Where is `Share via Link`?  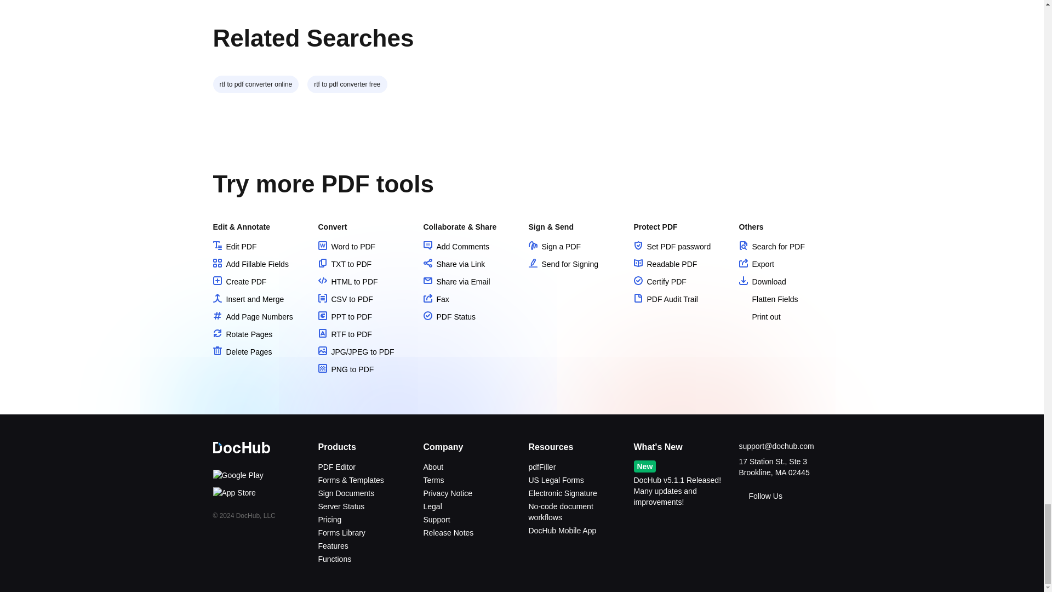 Share via Link is located at coordinates (454, 264).